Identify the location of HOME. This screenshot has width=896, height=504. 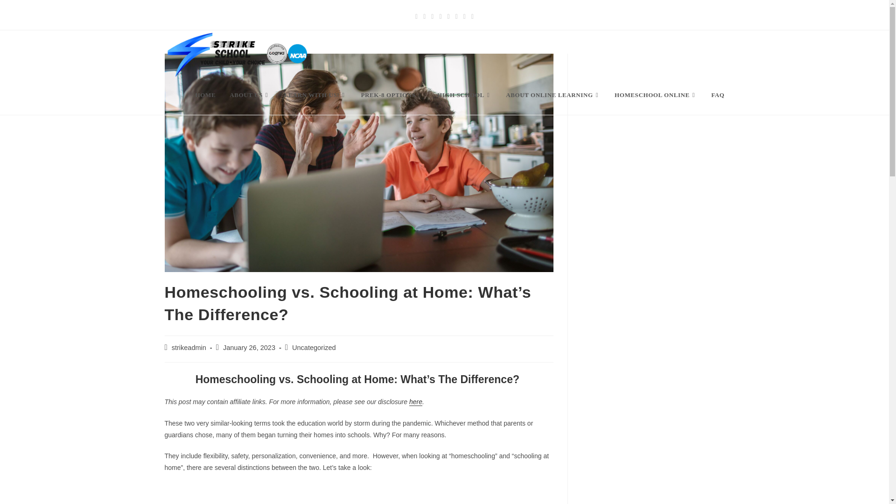
(205, 95).